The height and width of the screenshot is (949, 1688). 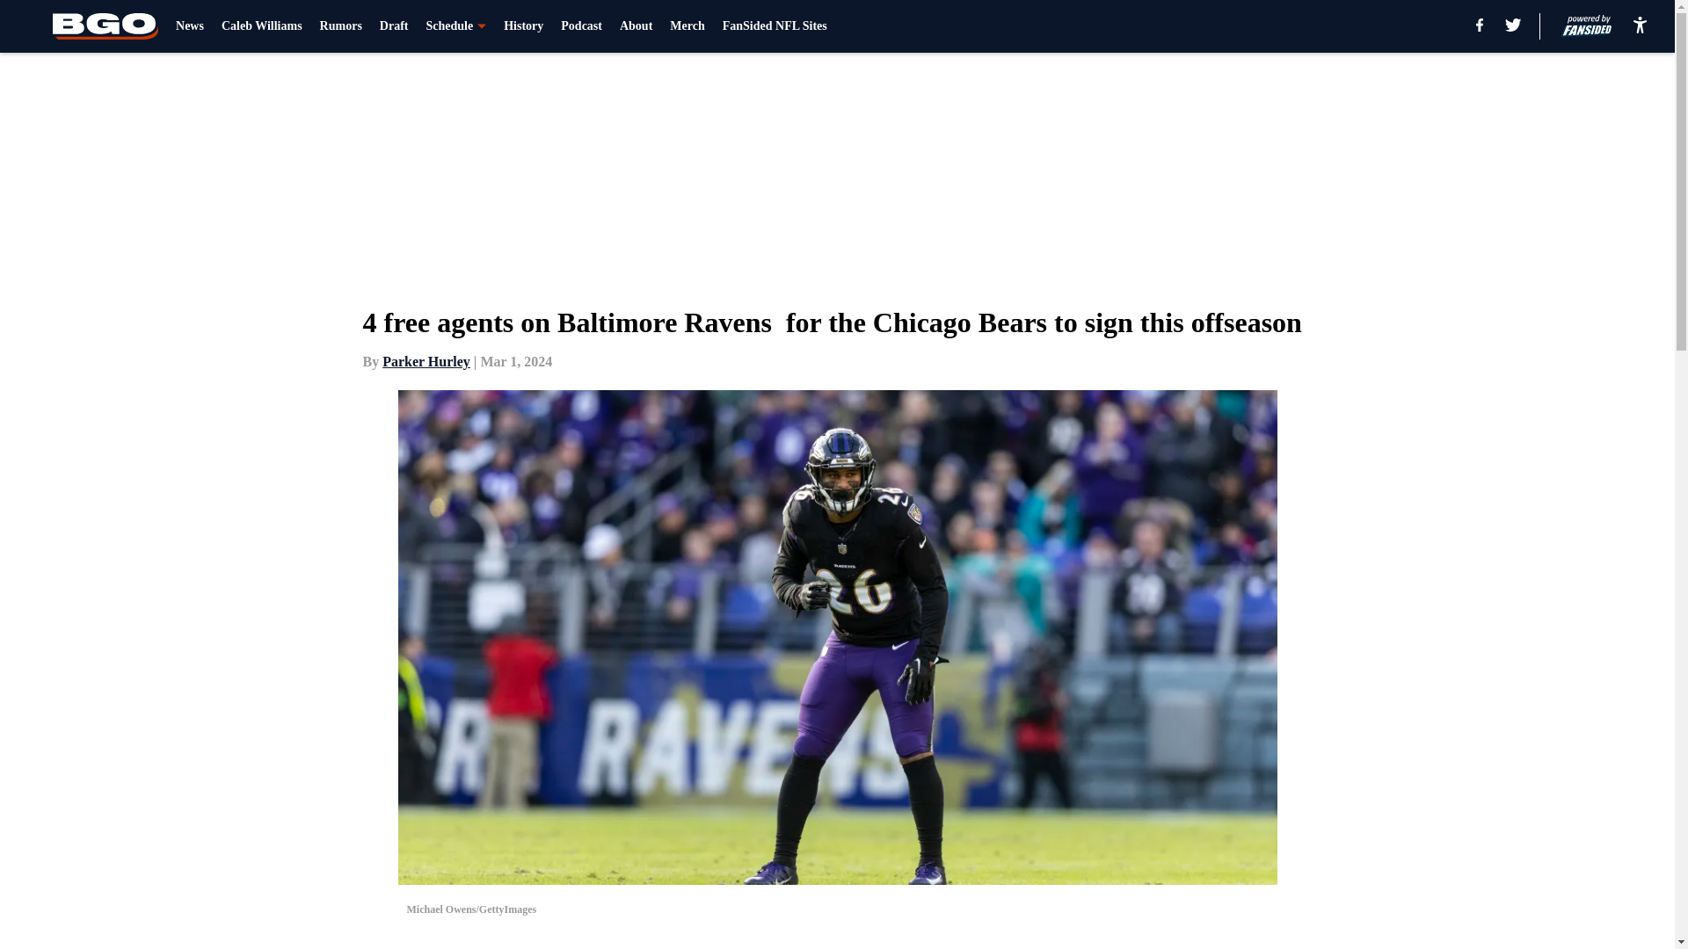 I want to click on FanSided NFL Sites, so click(x=774, y=26).